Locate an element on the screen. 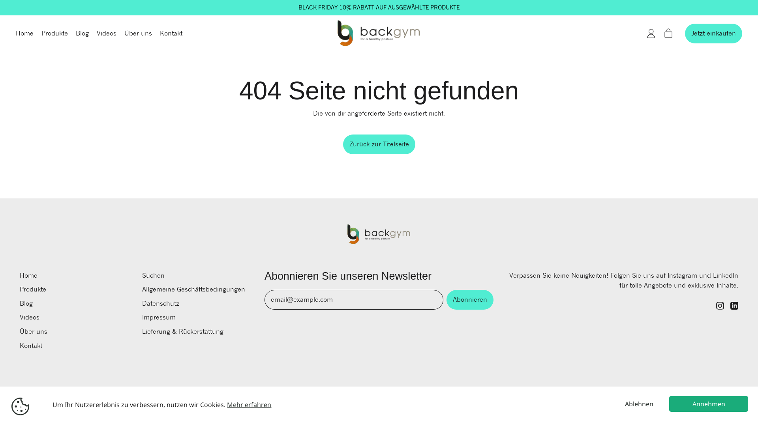 Image resolution: width=758 pixels, height=426 pixels. Blog is located at coordinates (26, 303).